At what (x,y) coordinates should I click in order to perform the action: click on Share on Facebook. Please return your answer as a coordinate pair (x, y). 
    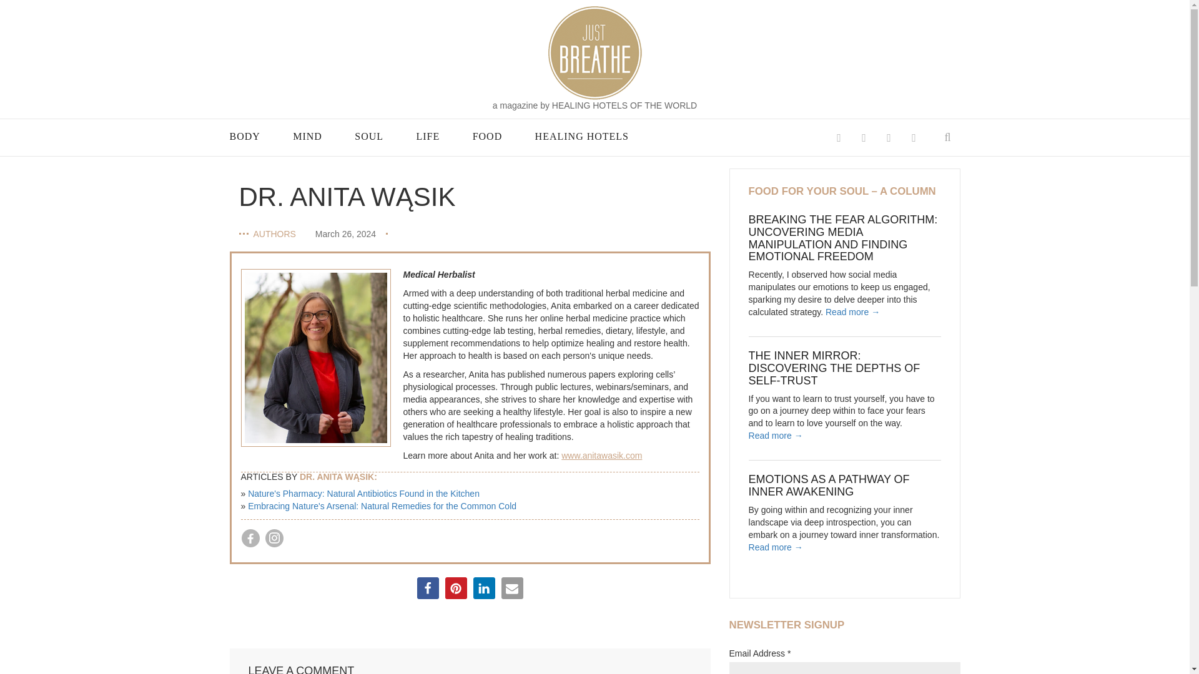
    Looking at the image, I should click on (428, 588).